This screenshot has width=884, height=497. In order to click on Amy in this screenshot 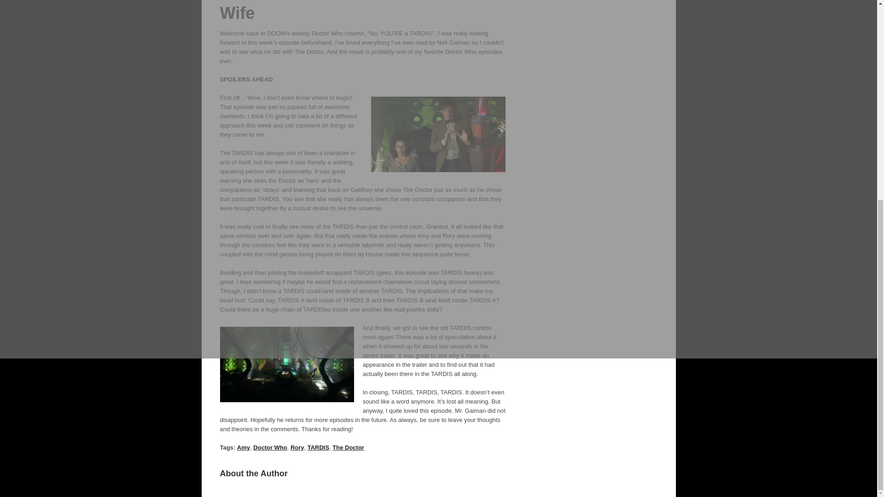, I will do `click(243, 447)`.